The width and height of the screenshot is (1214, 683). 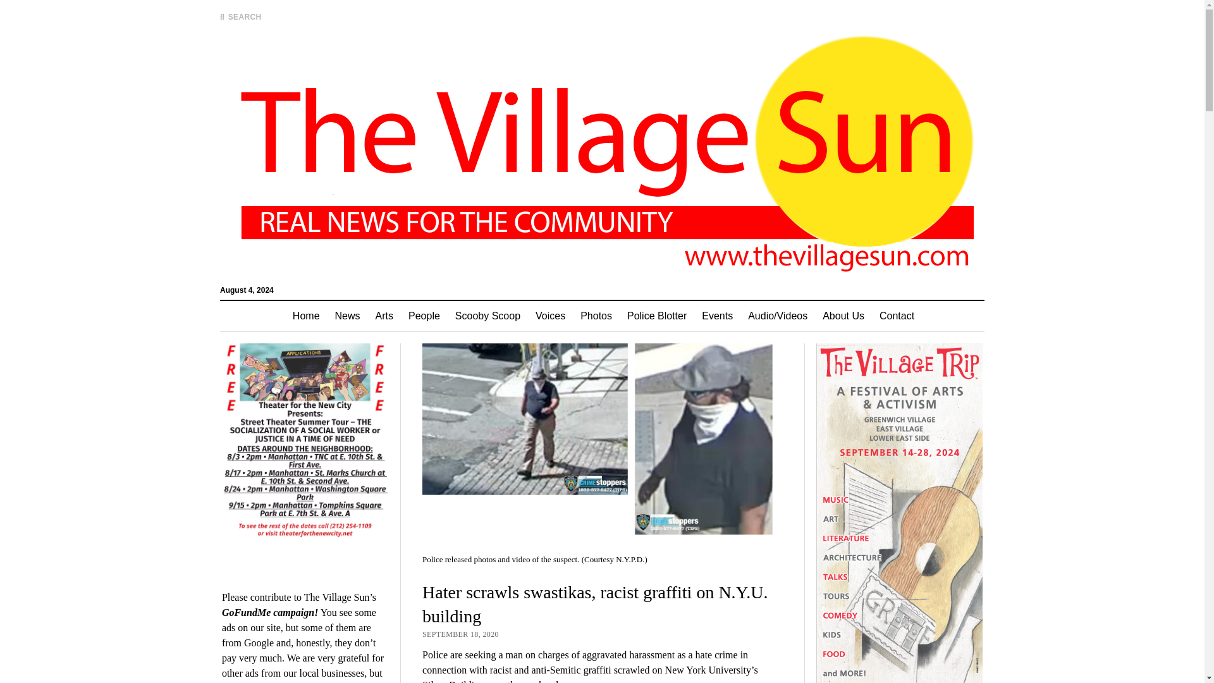 What do you see at coordinates (897, 316) in the screenshot?
I see `Contact` at bounding box center [897, 316].